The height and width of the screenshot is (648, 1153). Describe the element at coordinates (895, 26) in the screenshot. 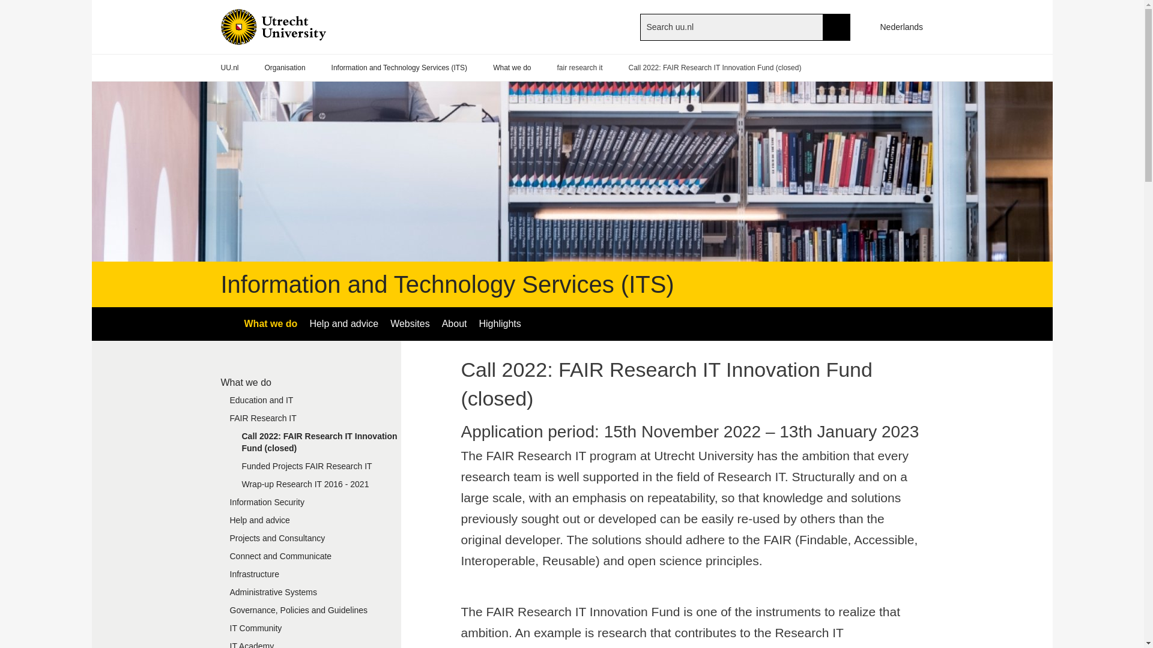

I see `Nederlands` at that location.